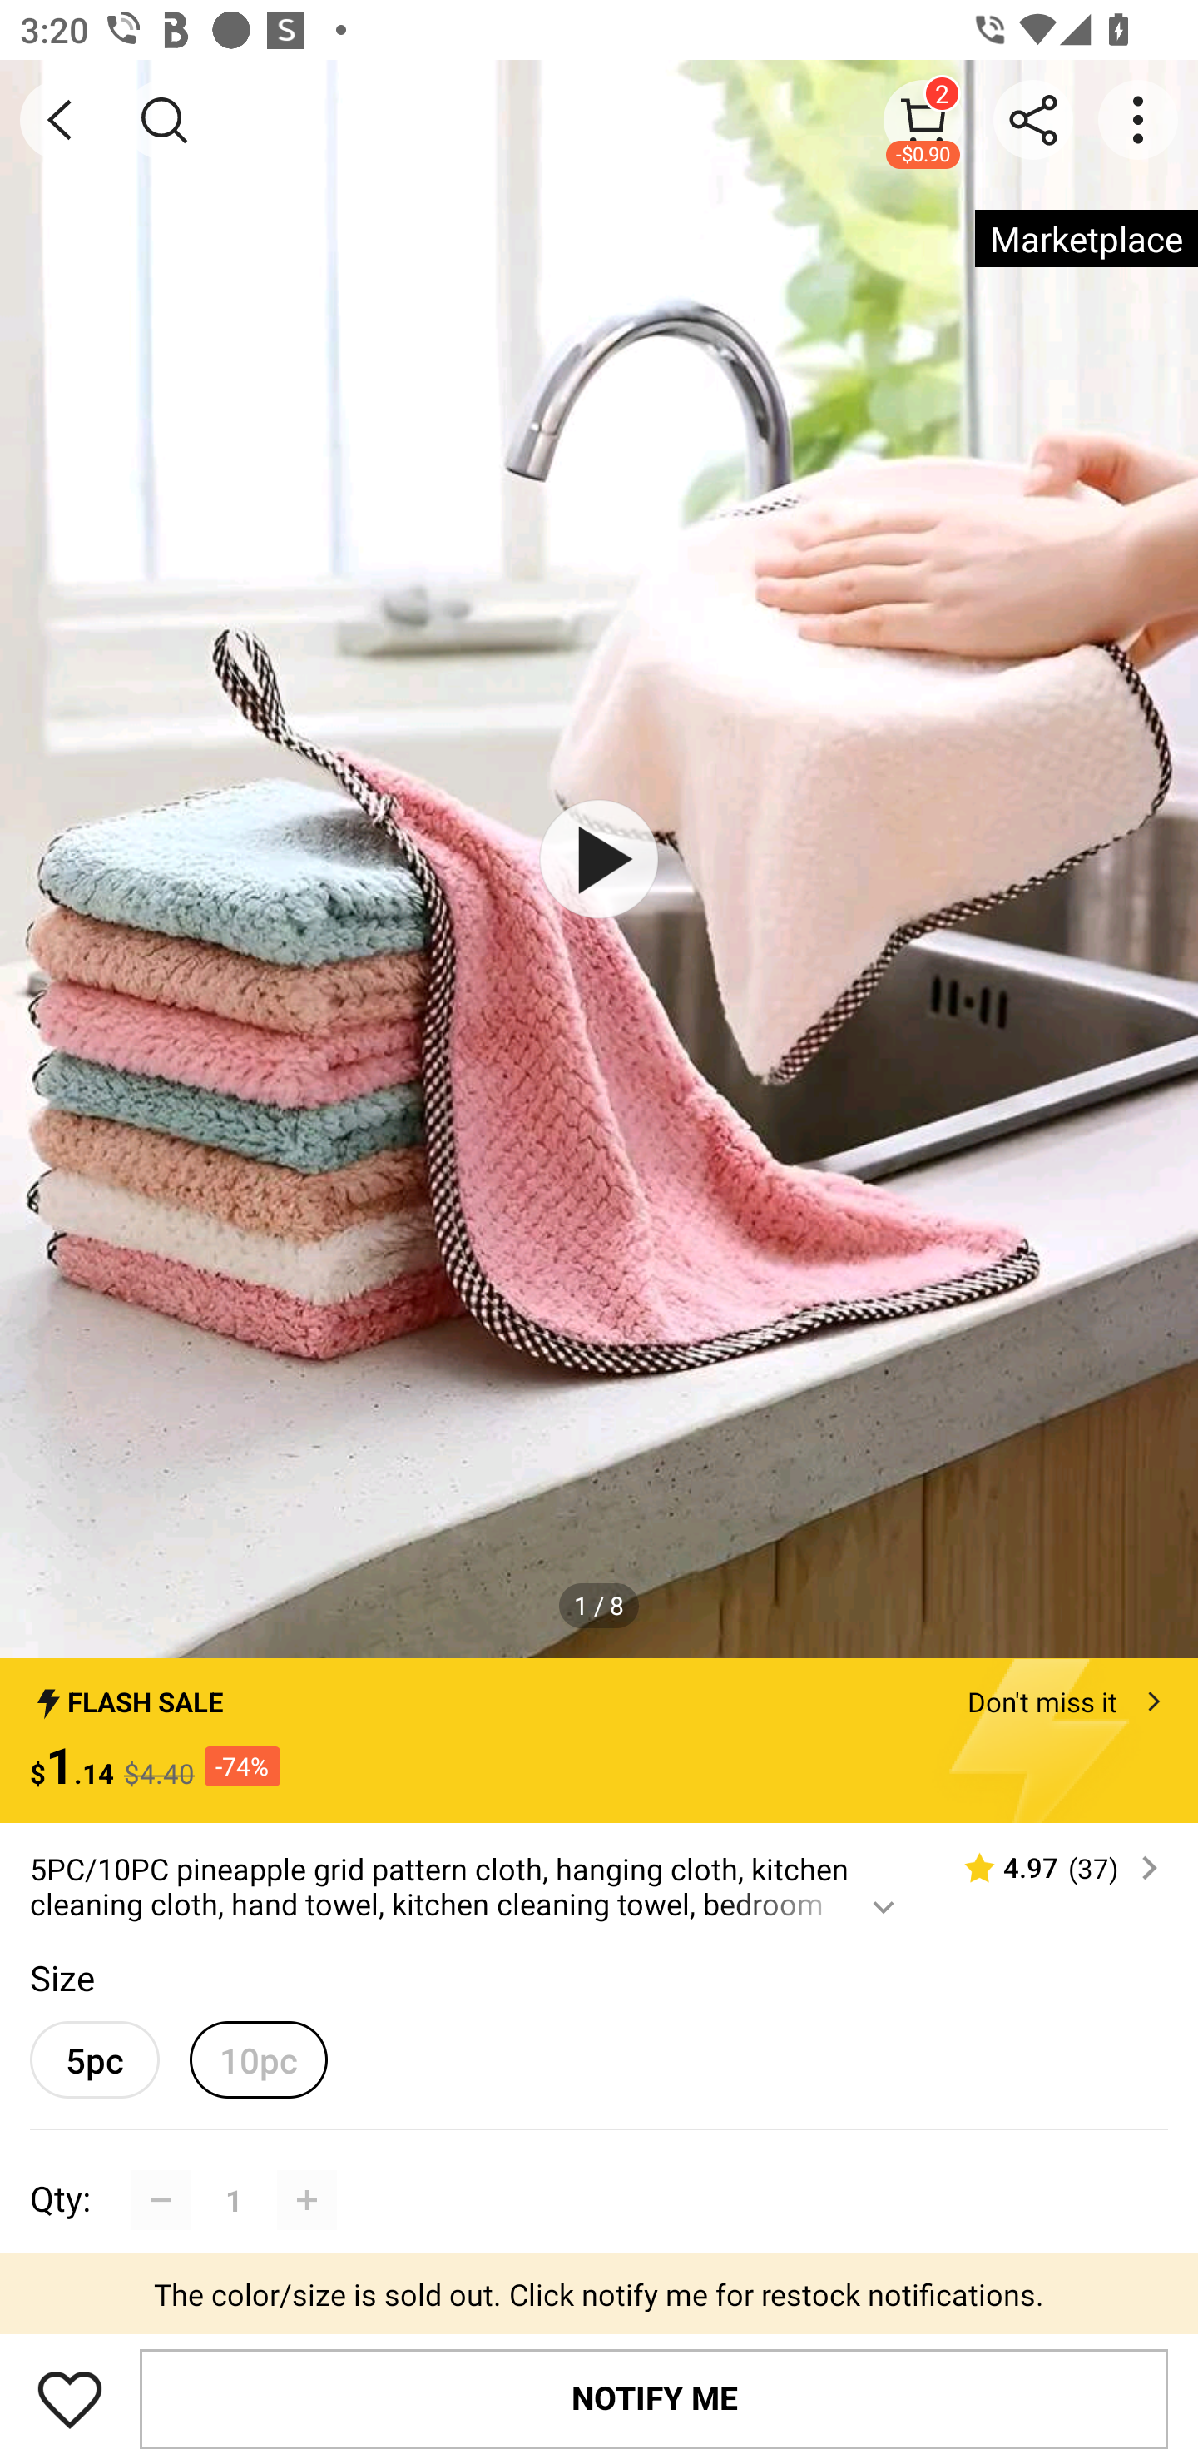 This screenshot has width=1198, height=2464. What do you see at coordinates (599, 2169) in the screenshot?
I see `Qty: 1` at bounding box center [599, 2169].